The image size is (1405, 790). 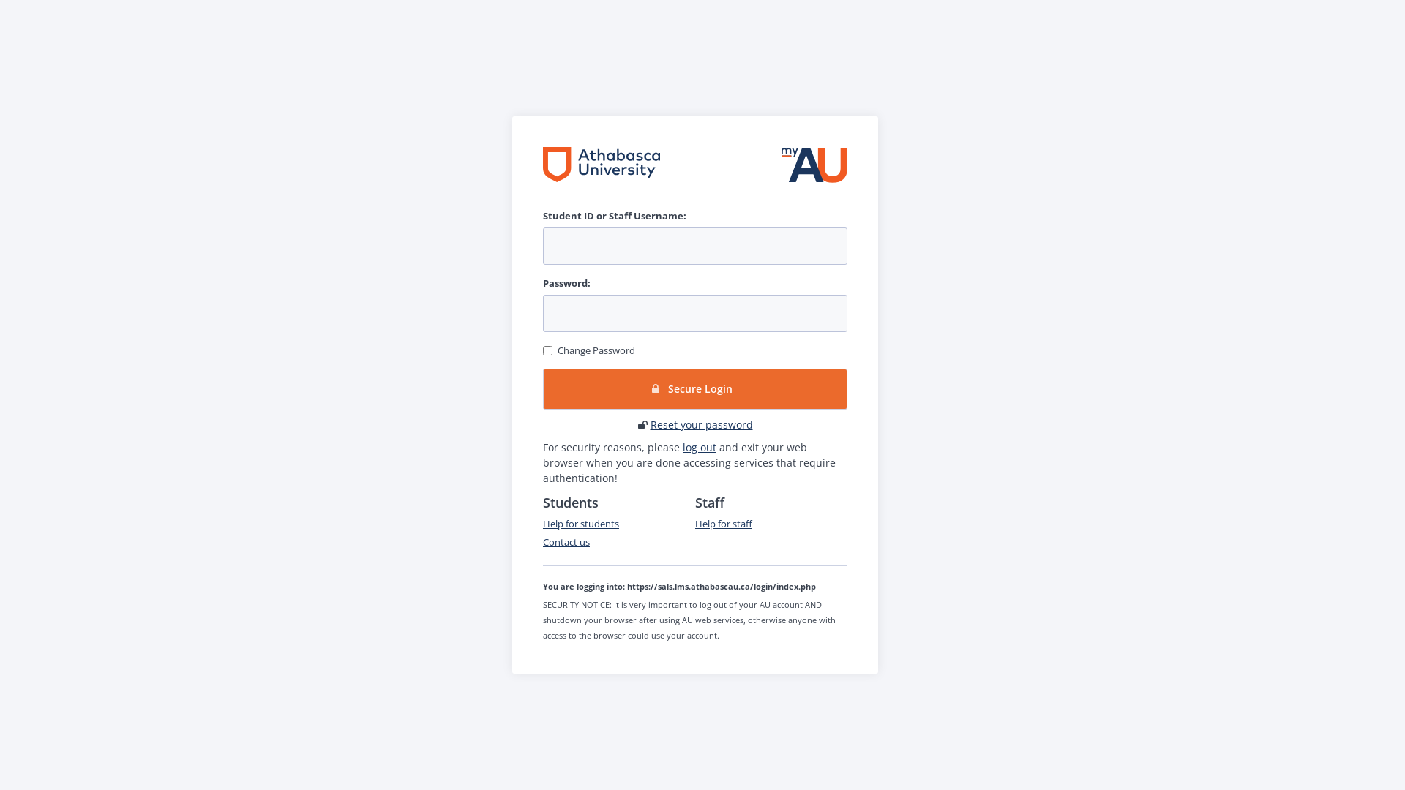 What do you see at coordinates (581, 524) in the screenshot?
I see `Help for students` at bounding box center [581, 524].